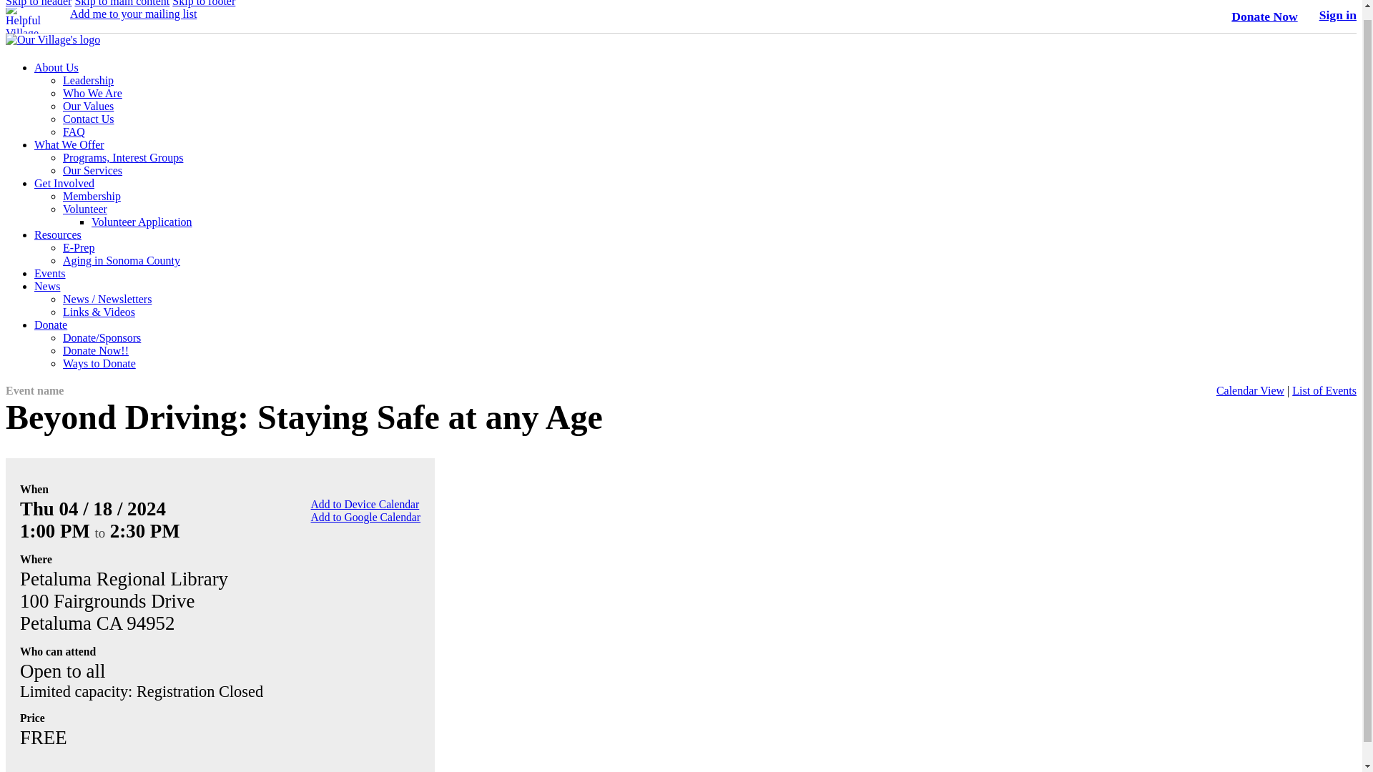  What do you see at coordinates (203, 3) in the screenshot?
I see `Skip to footer` at bounding box center [203, 3].